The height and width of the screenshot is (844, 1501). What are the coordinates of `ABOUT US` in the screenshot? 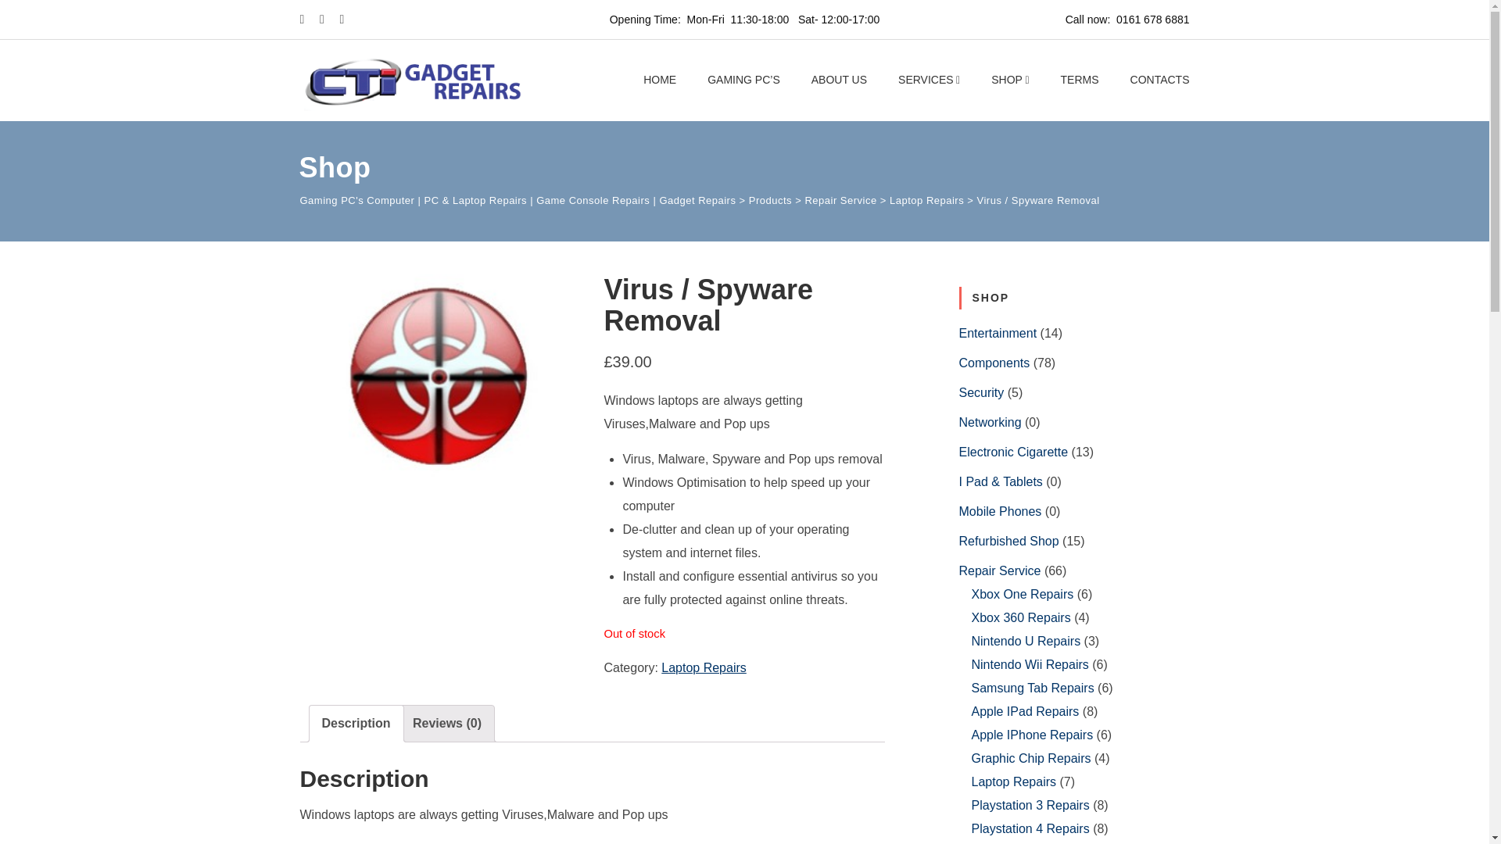 It's located at (840, 79).